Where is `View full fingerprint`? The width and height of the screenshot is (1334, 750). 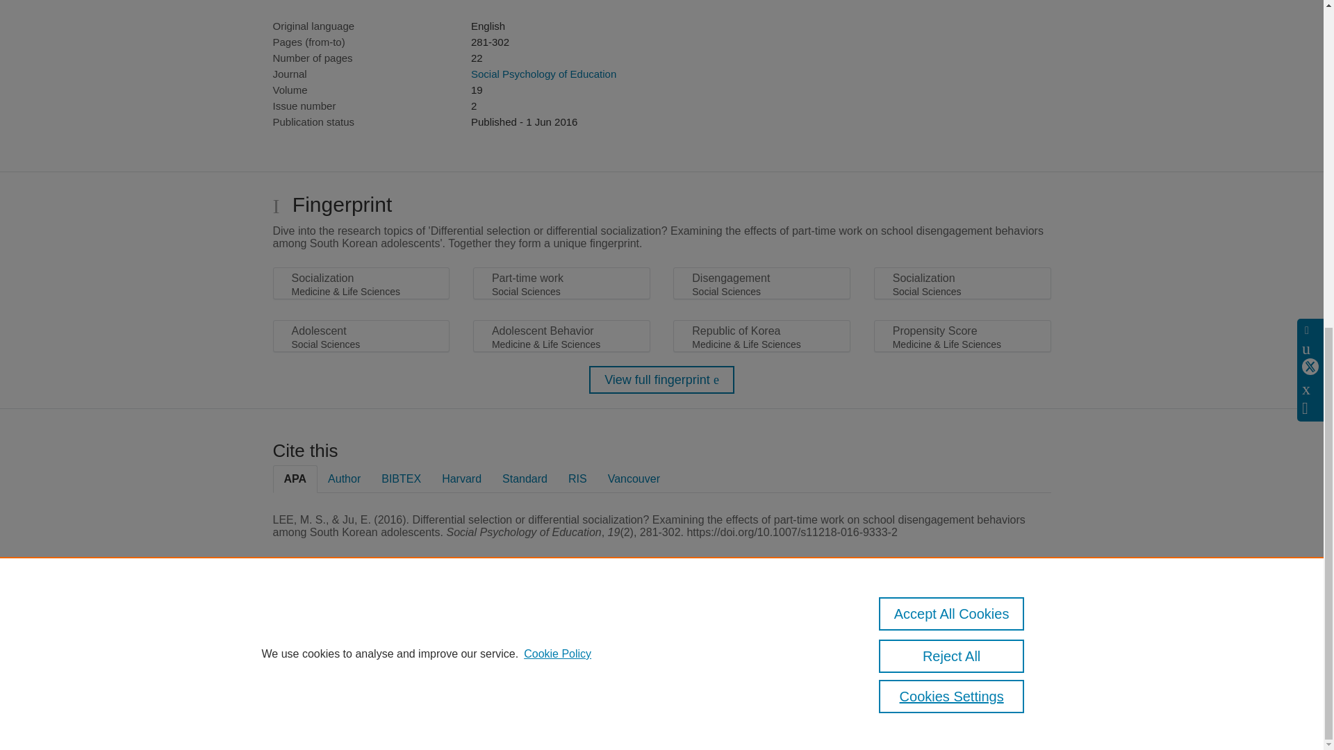
View full fingerprint is located at coordinates (661, 380).